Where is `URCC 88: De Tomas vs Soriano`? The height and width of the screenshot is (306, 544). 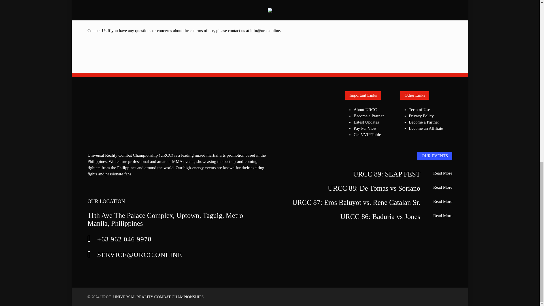 URCC 88: De Tomas vs Soriano is located at coordinates (374, 188).